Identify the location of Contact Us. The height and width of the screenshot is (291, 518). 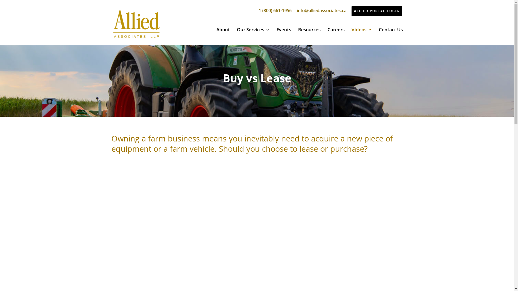
(391, 36).